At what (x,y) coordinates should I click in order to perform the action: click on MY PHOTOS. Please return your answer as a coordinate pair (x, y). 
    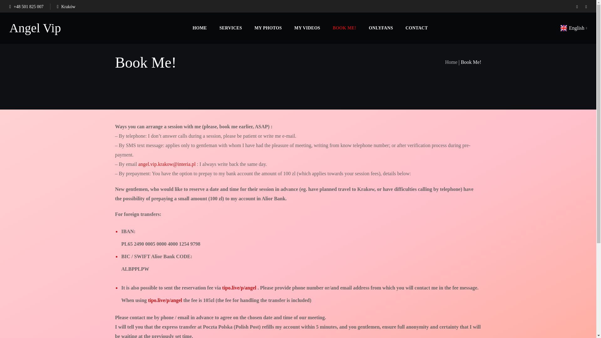
    Looking at the image, I should click on (268, 28).